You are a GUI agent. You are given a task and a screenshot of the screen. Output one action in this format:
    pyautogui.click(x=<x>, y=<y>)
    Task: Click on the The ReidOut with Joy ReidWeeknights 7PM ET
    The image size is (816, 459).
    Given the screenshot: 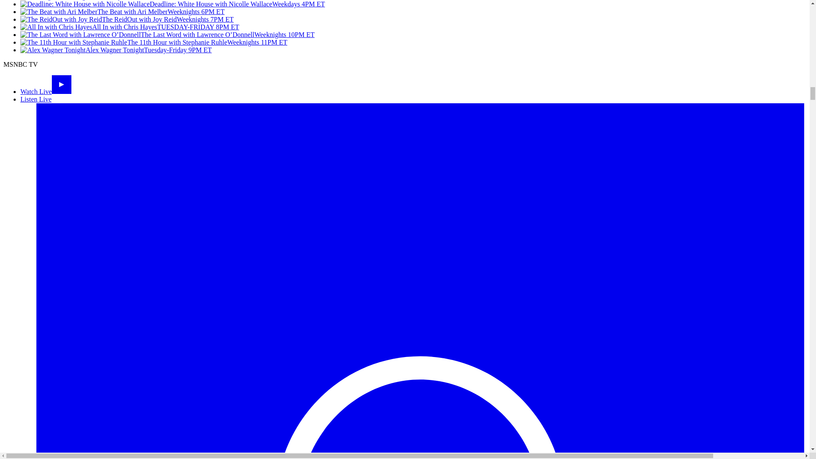 What is the action you would take?
    pyautogui.click(x=127, y=19)
    